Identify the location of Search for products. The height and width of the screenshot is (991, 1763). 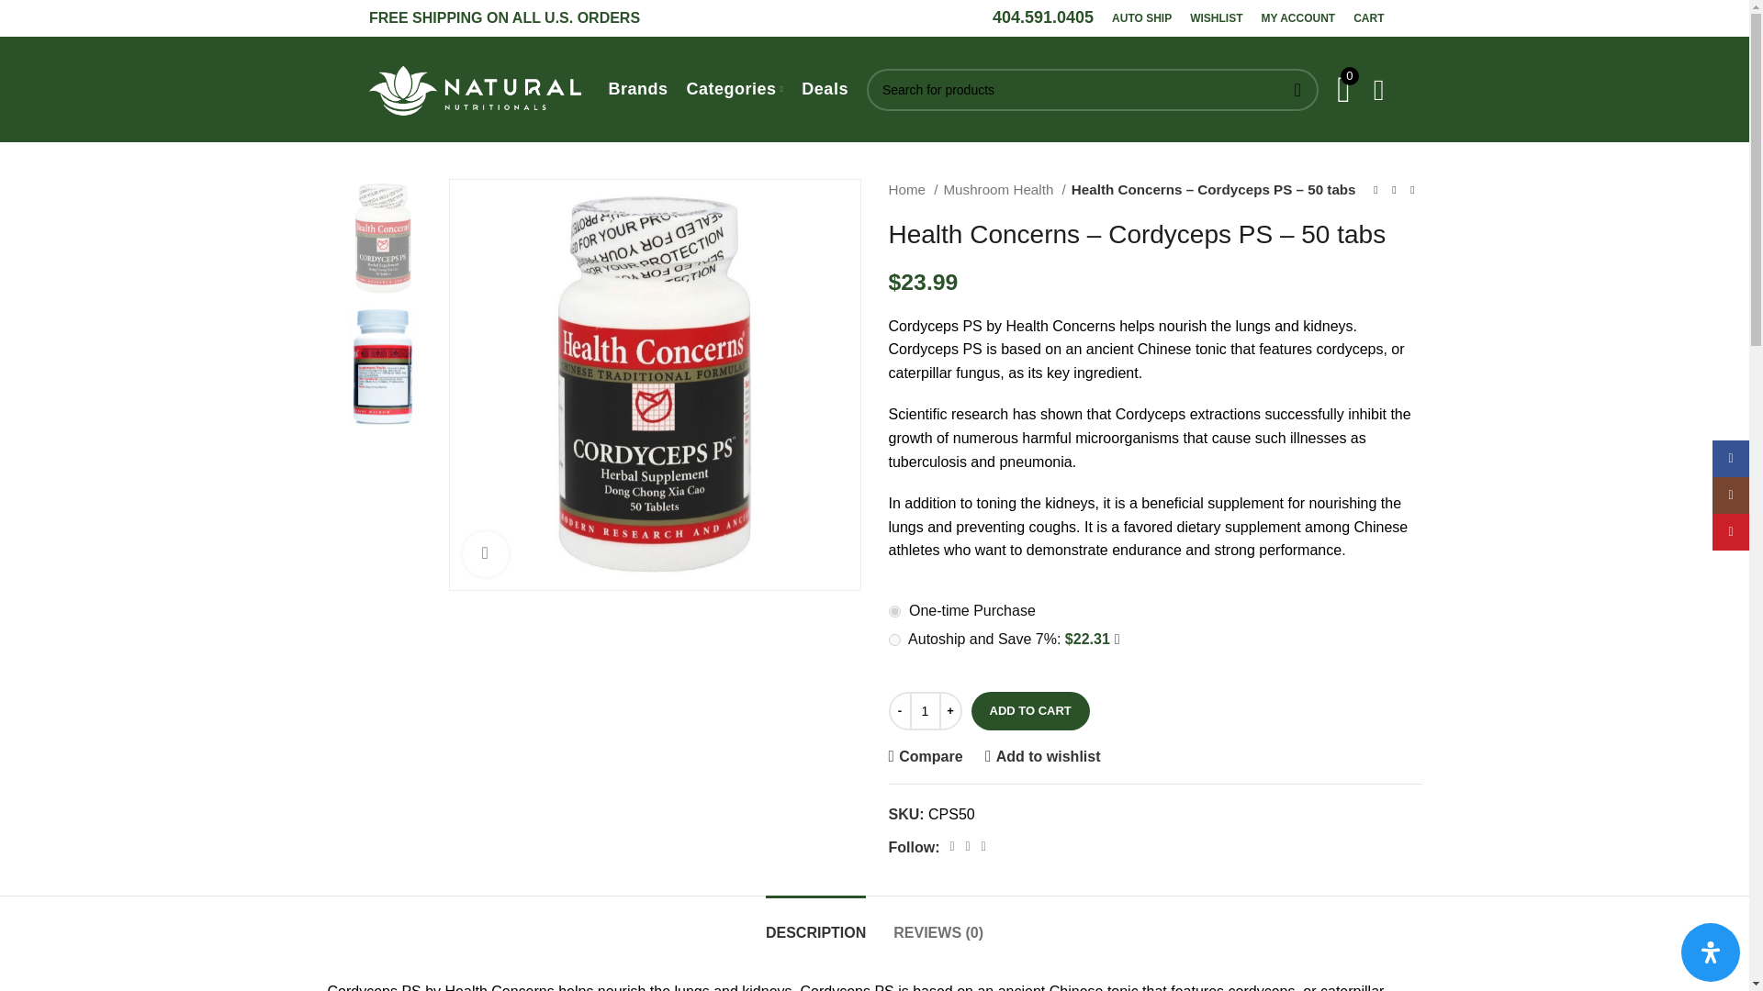
(1093, 88).